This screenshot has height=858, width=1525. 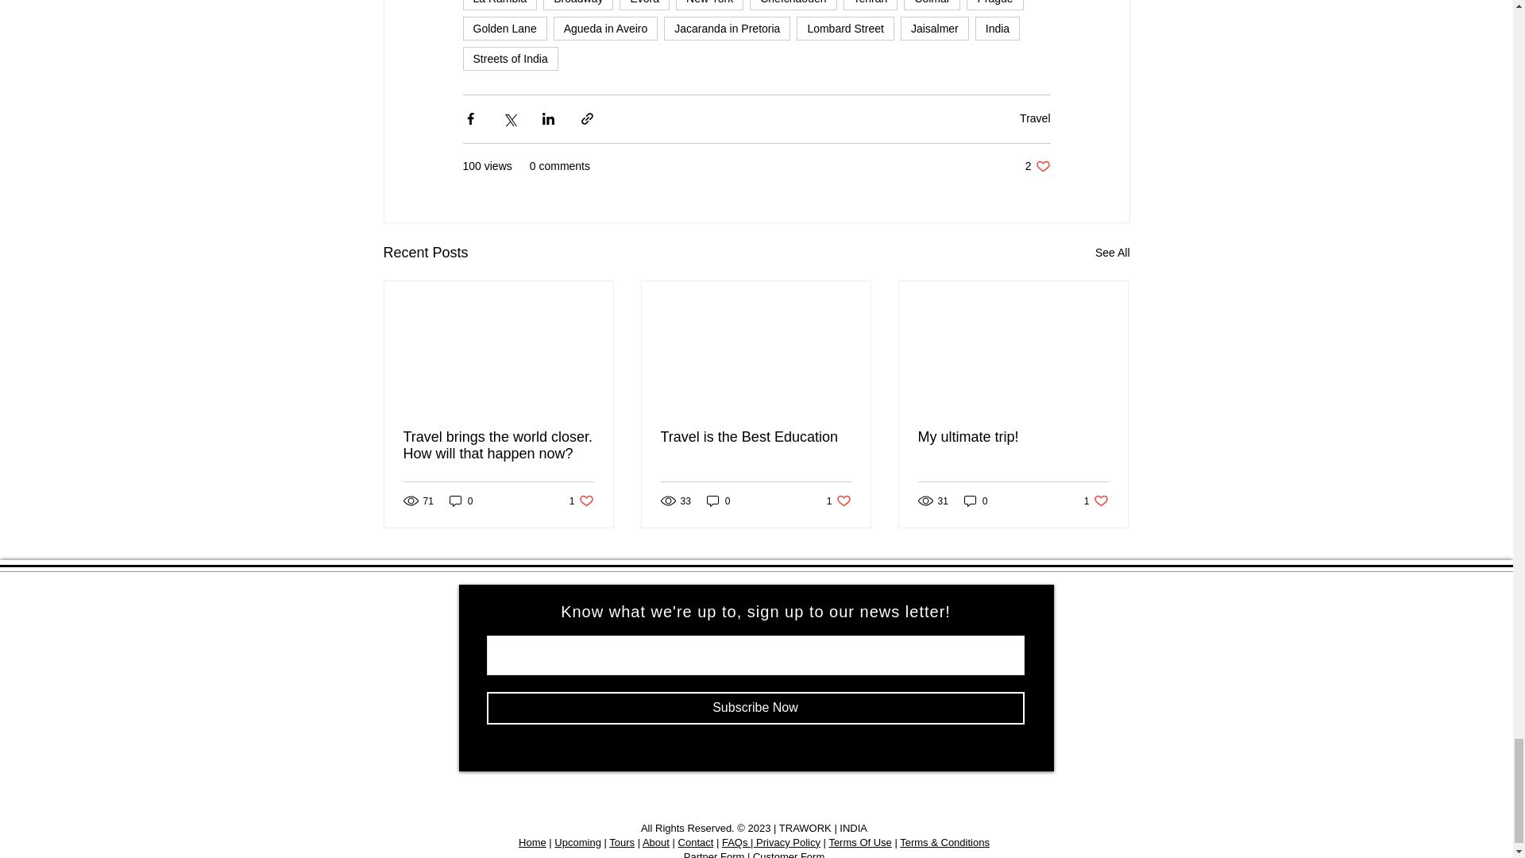 What do you see at coordinates (577, 5) in the screenshot?
I see `Broadway` at bounding box center [577, 5].